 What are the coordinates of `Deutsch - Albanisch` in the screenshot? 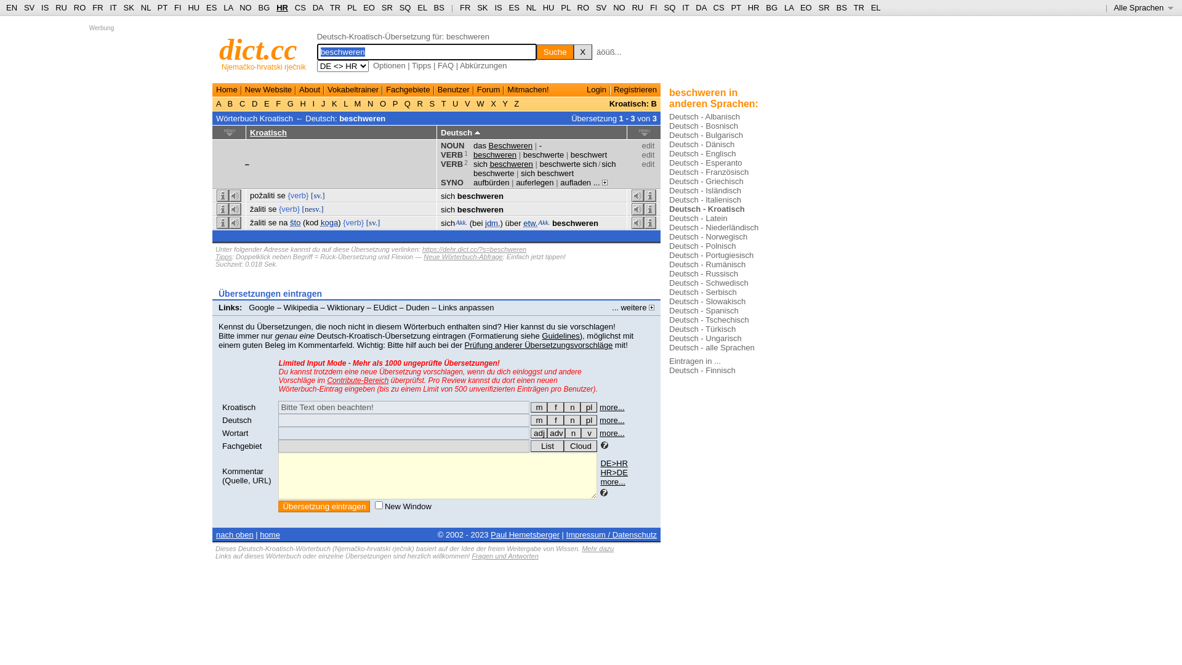 It's located at (704, 117).